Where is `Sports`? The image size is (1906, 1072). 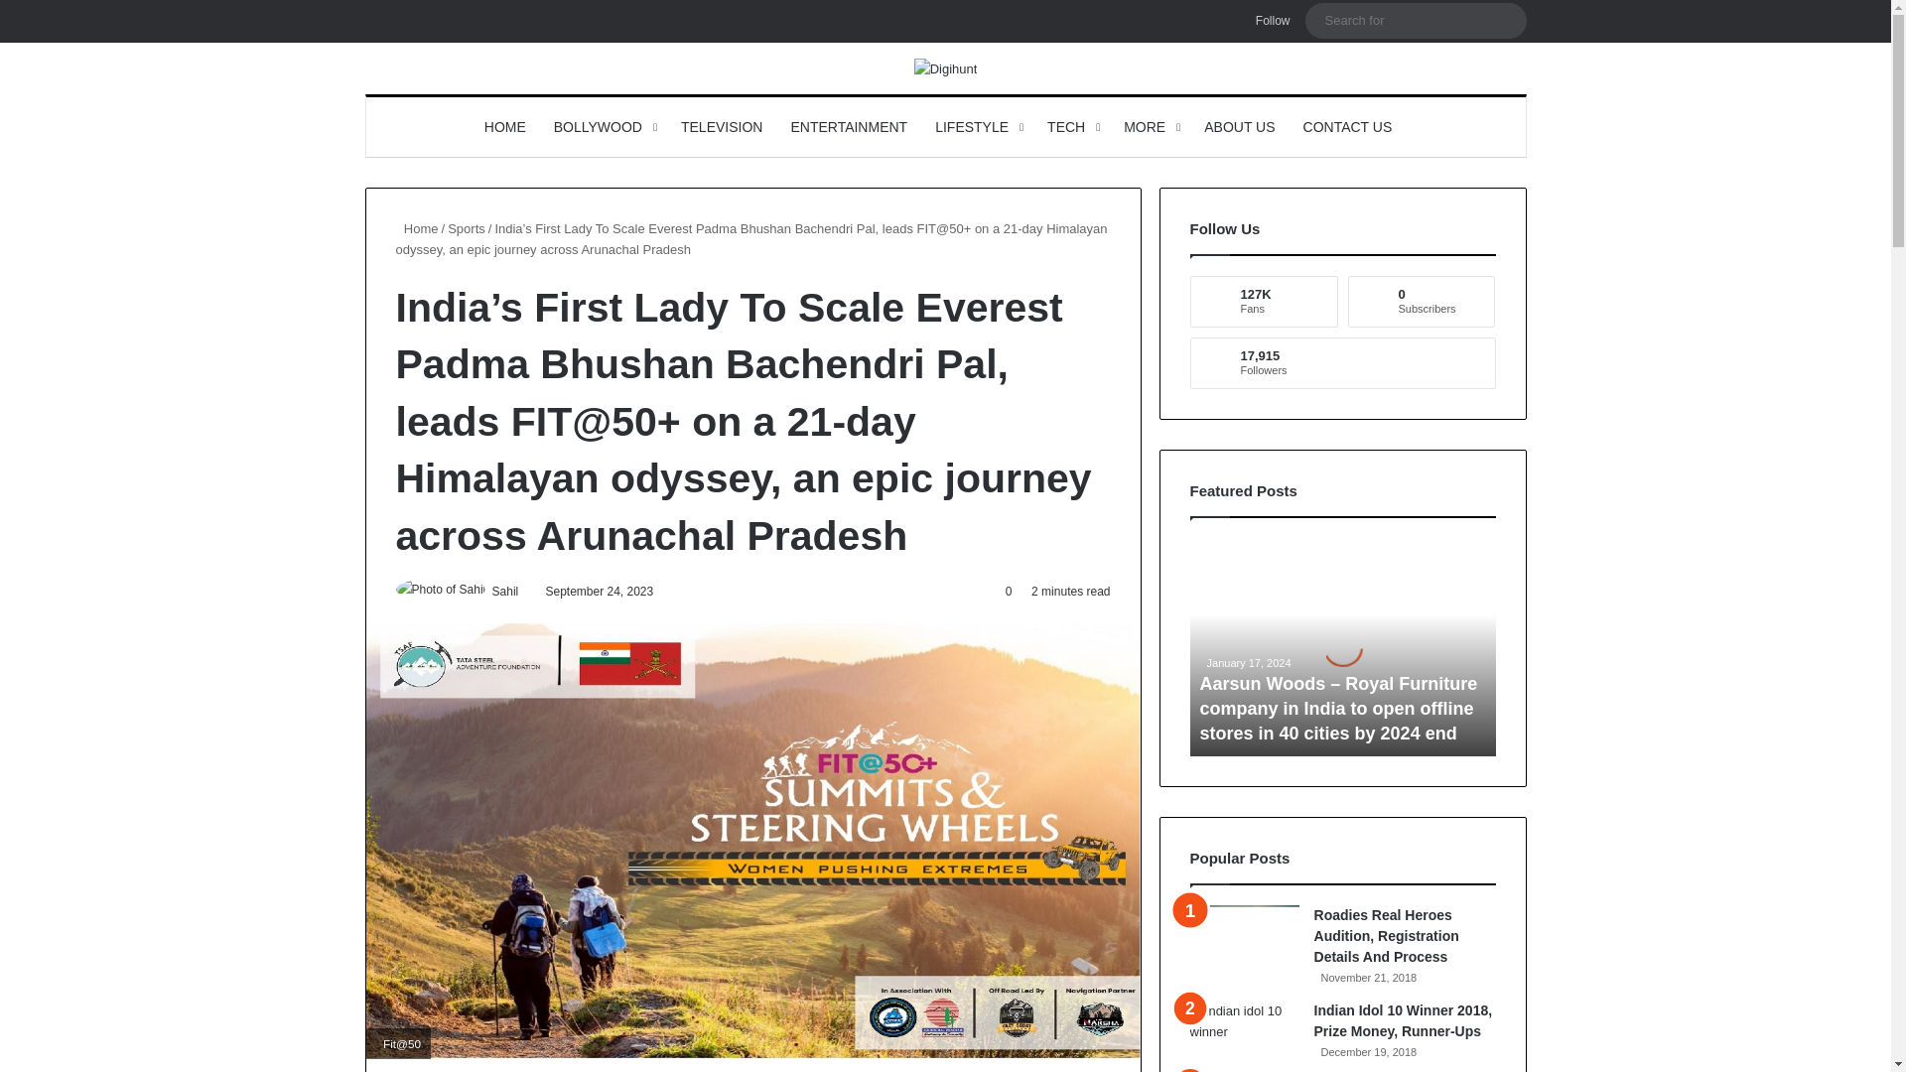
Sports is located at coordinates (467, 228).